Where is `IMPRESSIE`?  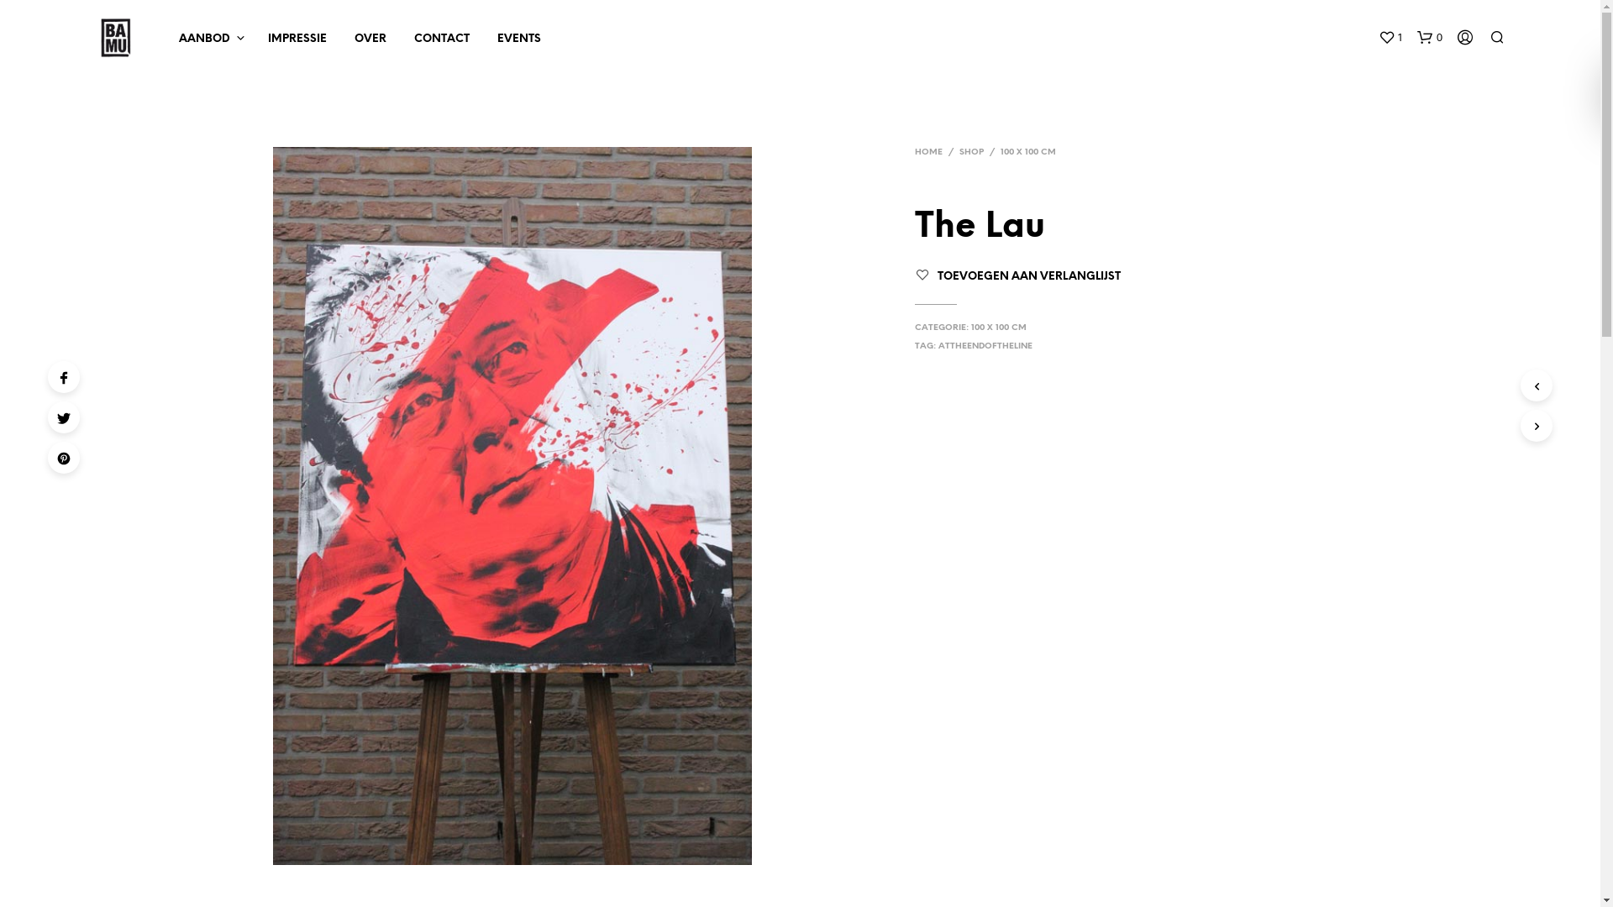 IMPRESSIE is located at coordinates (297, 39).